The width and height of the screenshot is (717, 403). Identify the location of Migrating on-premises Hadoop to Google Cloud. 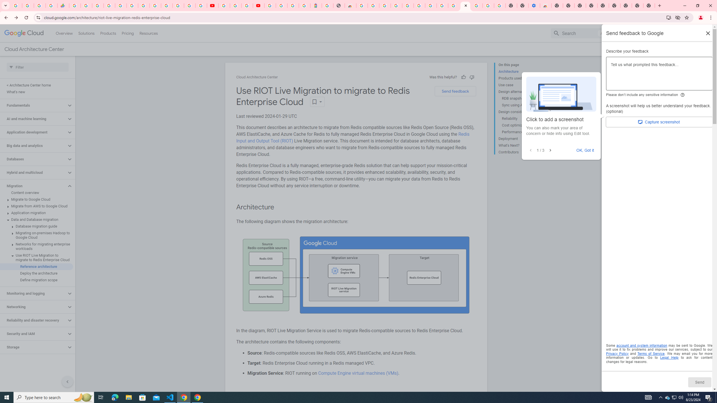
(36, 235).